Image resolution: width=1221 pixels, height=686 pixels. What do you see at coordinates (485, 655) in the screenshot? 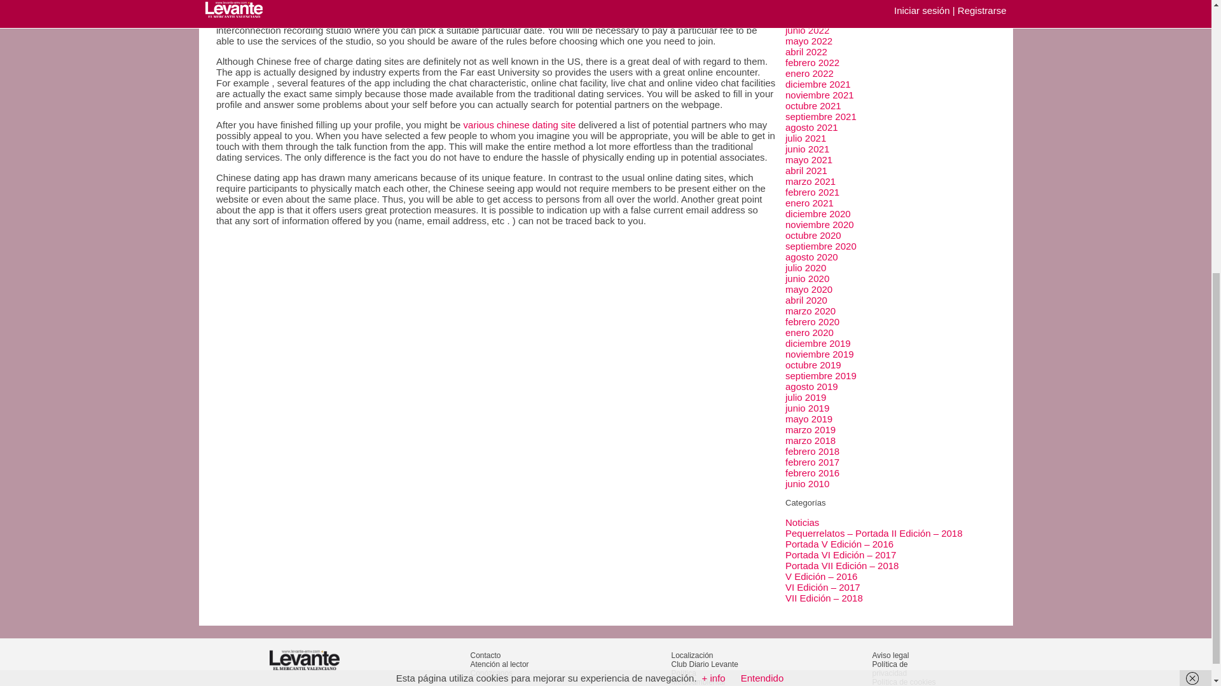
I see `Contacto` at bounding box center [485, 655].